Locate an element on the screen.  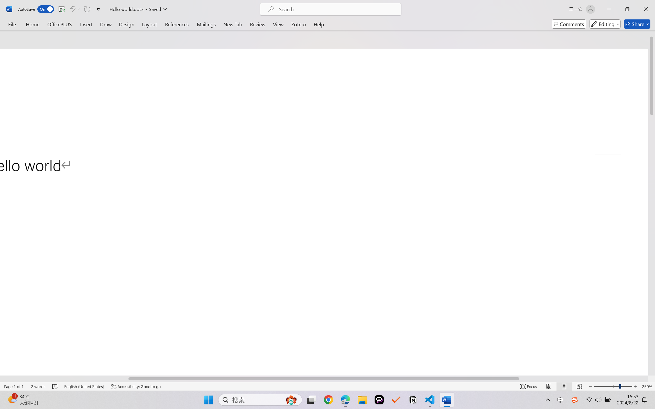
Microsoft search is located at coordinates (337, 9).